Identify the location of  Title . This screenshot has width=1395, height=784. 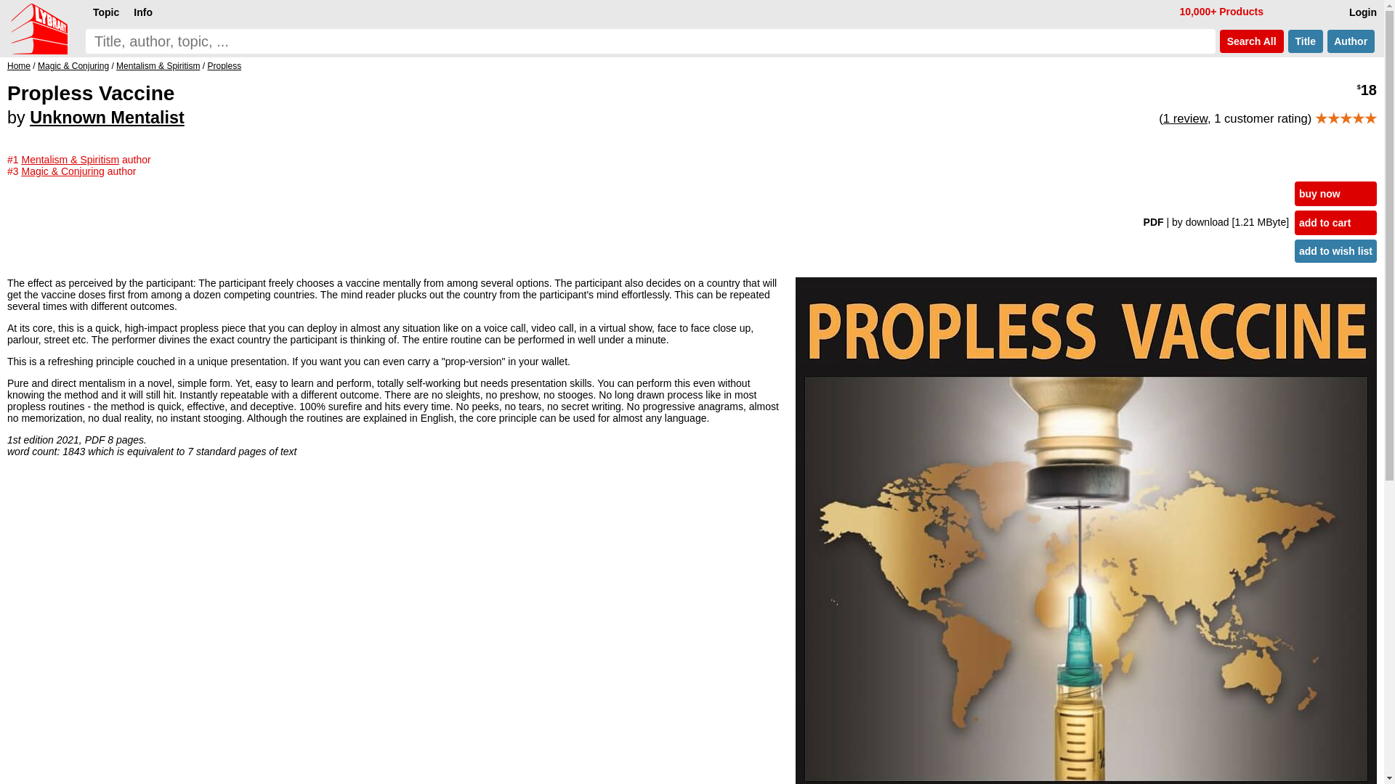
(1305, 41).